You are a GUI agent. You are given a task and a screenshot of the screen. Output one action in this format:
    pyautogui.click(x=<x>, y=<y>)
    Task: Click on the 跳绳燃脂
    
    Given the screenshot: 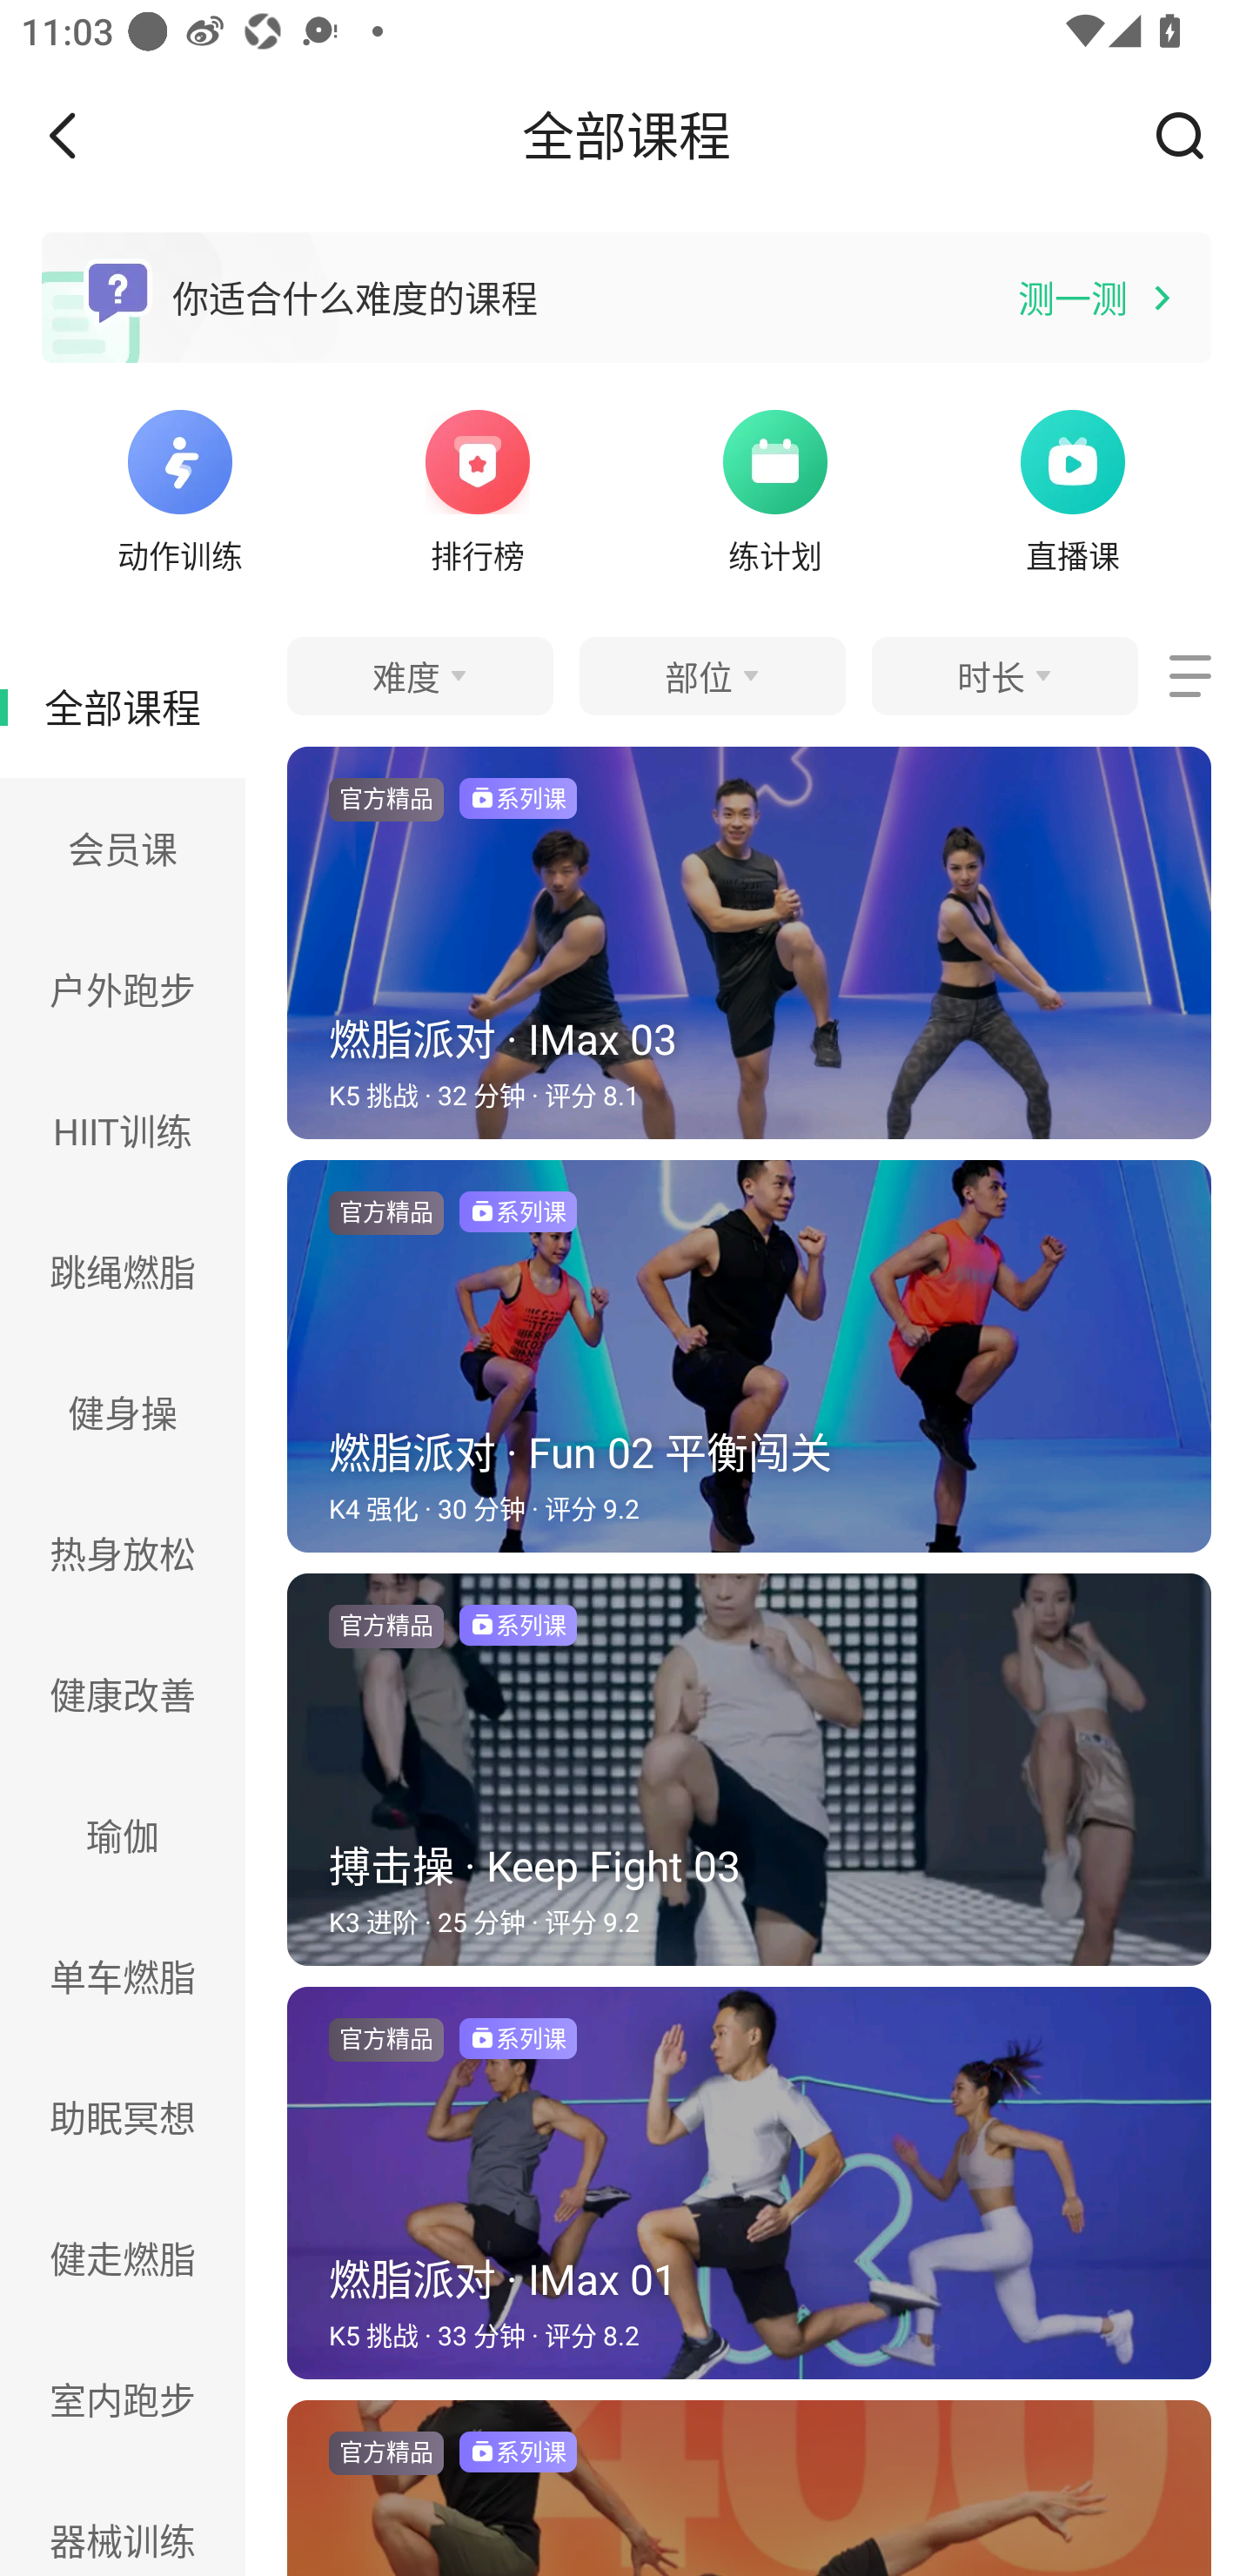 What is the action you would take?
    pyautogui.click(x=123, y=1271)
    